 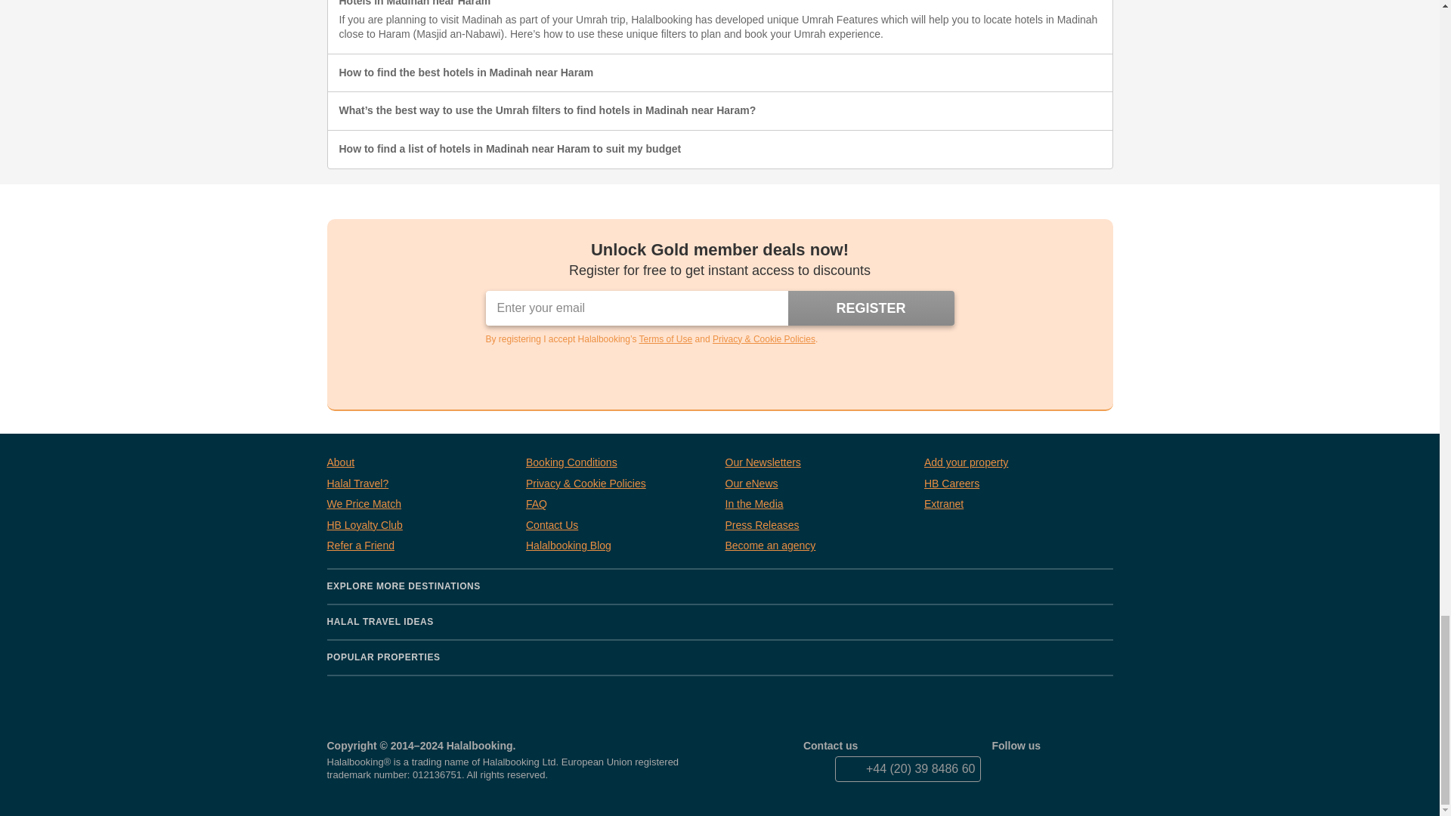 What do you see at coordinates (364, 505) in the screenshot?
I see `We Price Match` at bounding box center [364, 505].